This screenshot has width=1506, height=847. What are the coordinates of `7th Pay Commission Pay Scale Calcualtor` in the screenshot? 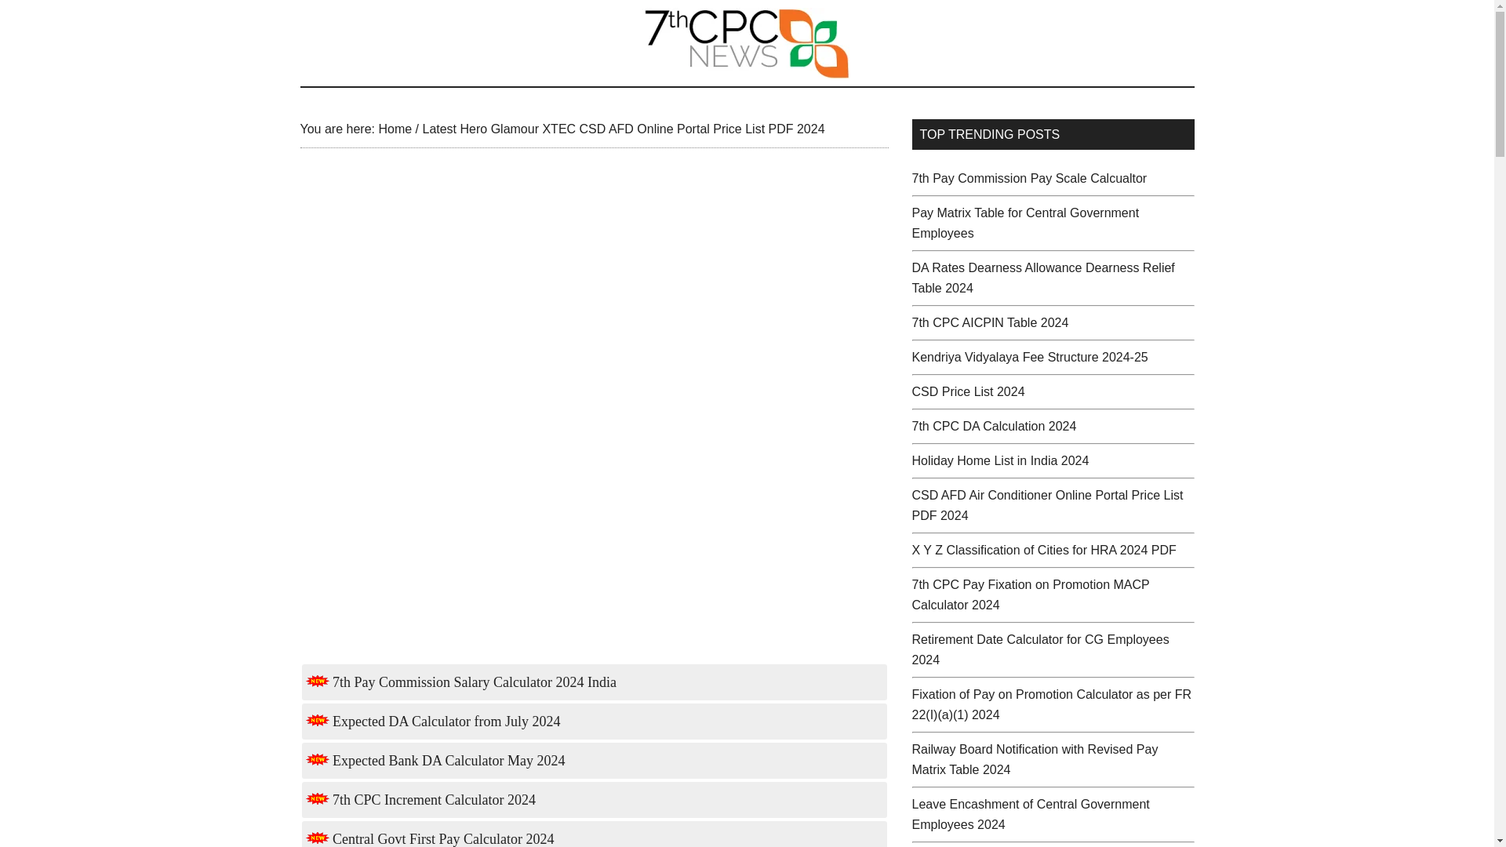 It's located at (1028, 179).